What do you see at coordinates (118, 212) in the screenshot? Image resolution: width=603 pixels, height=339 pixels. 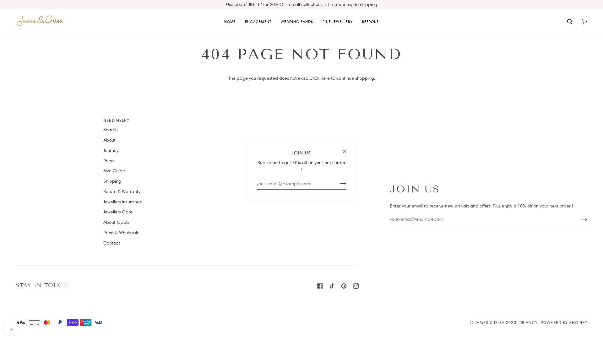 I see `Jewellery Care` at bounding box center [118, 212].